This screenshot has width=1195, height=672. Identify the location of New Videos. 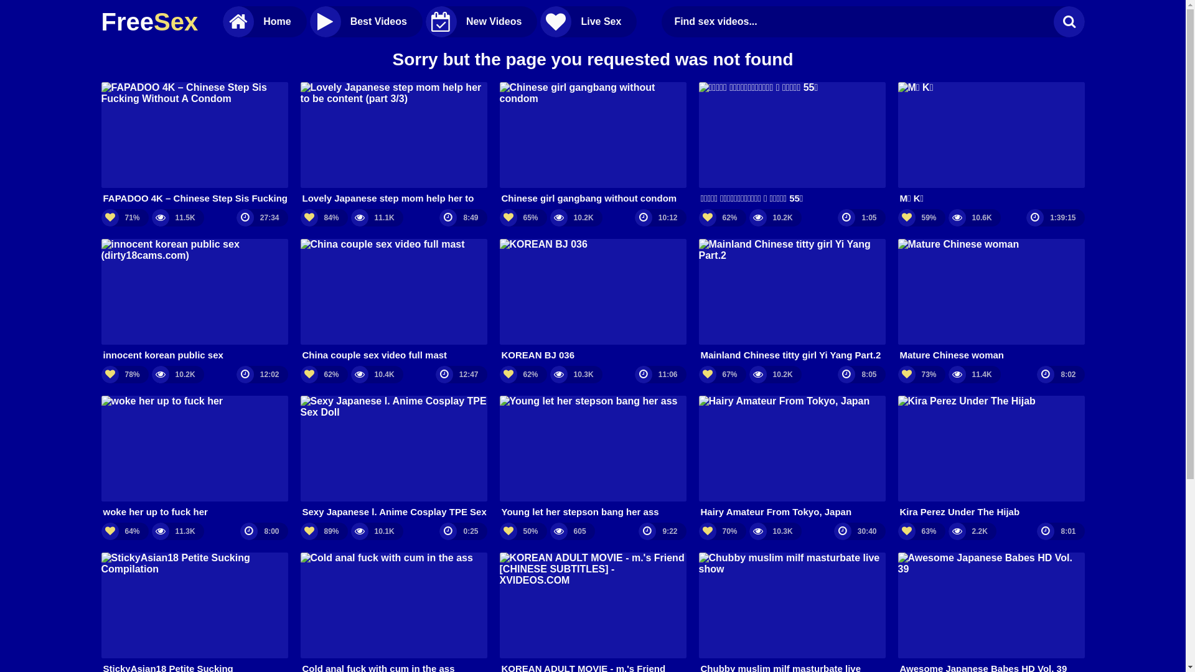
(482, 22).